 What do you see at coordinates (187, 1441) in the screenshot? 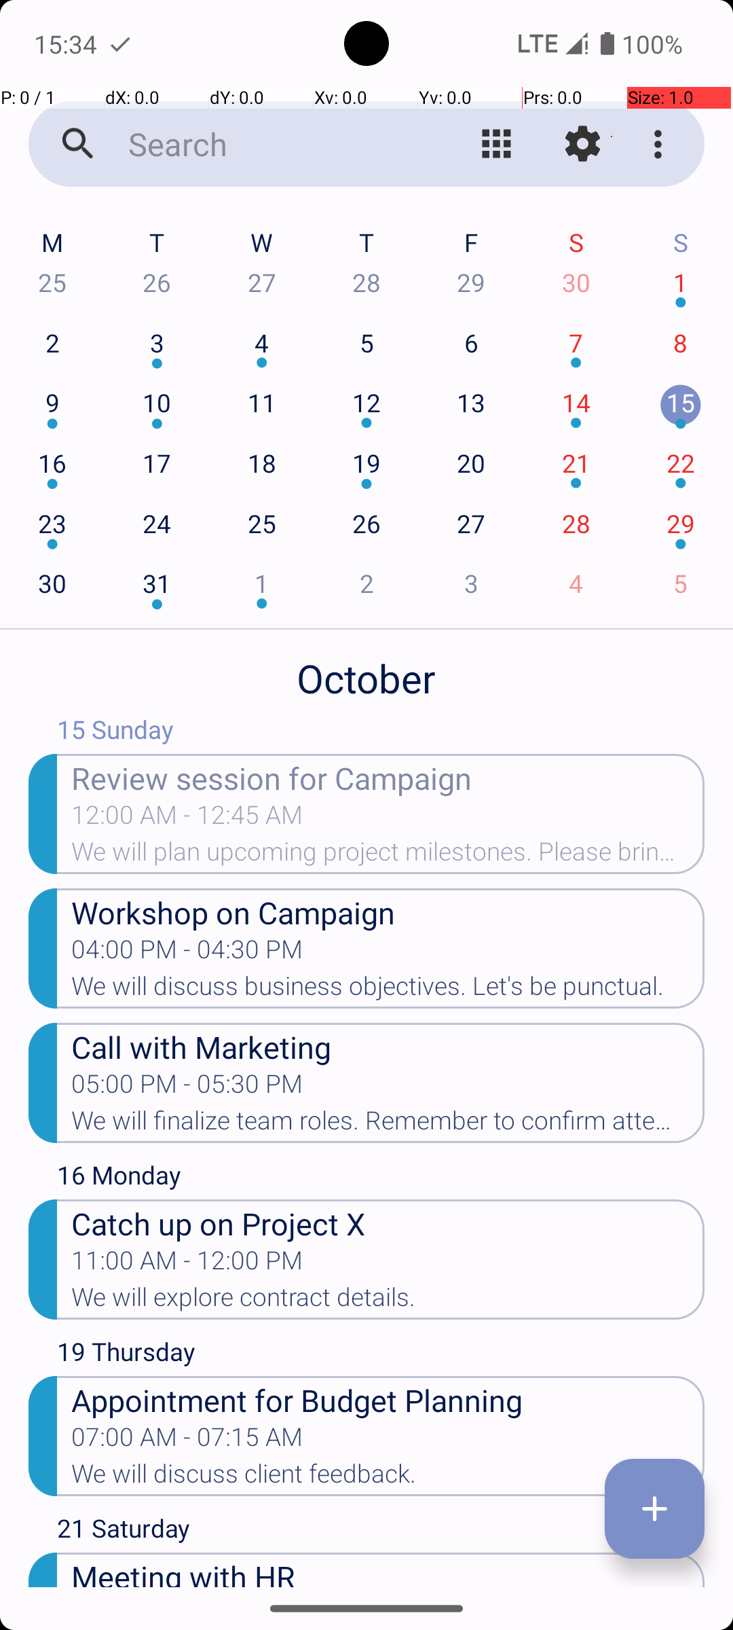
I see `07:00 AM - 07:15 AM` at bounding box center [187, 1441].